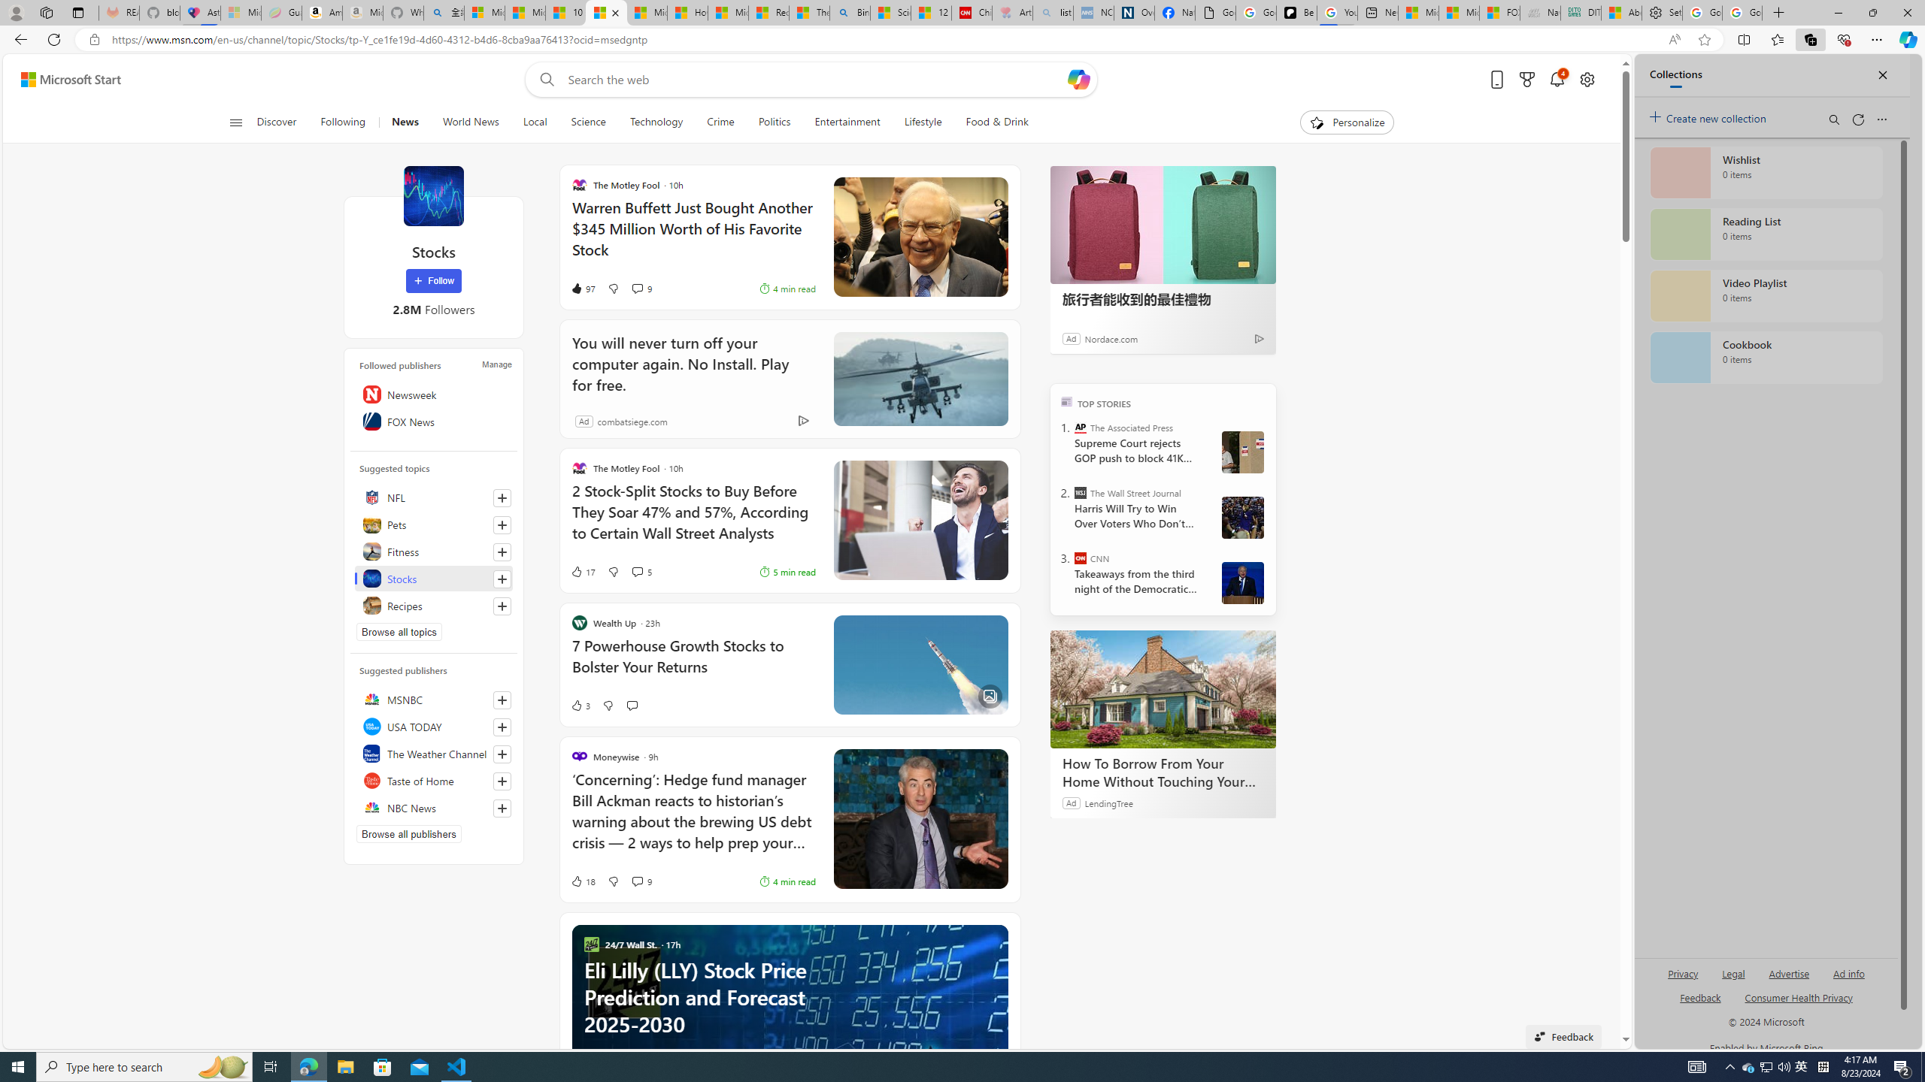 This screenshot has height=1082, width=1925. Describe the element at coordinates (1108, 802) in the screenshot. I see `LendingTree` at that location.